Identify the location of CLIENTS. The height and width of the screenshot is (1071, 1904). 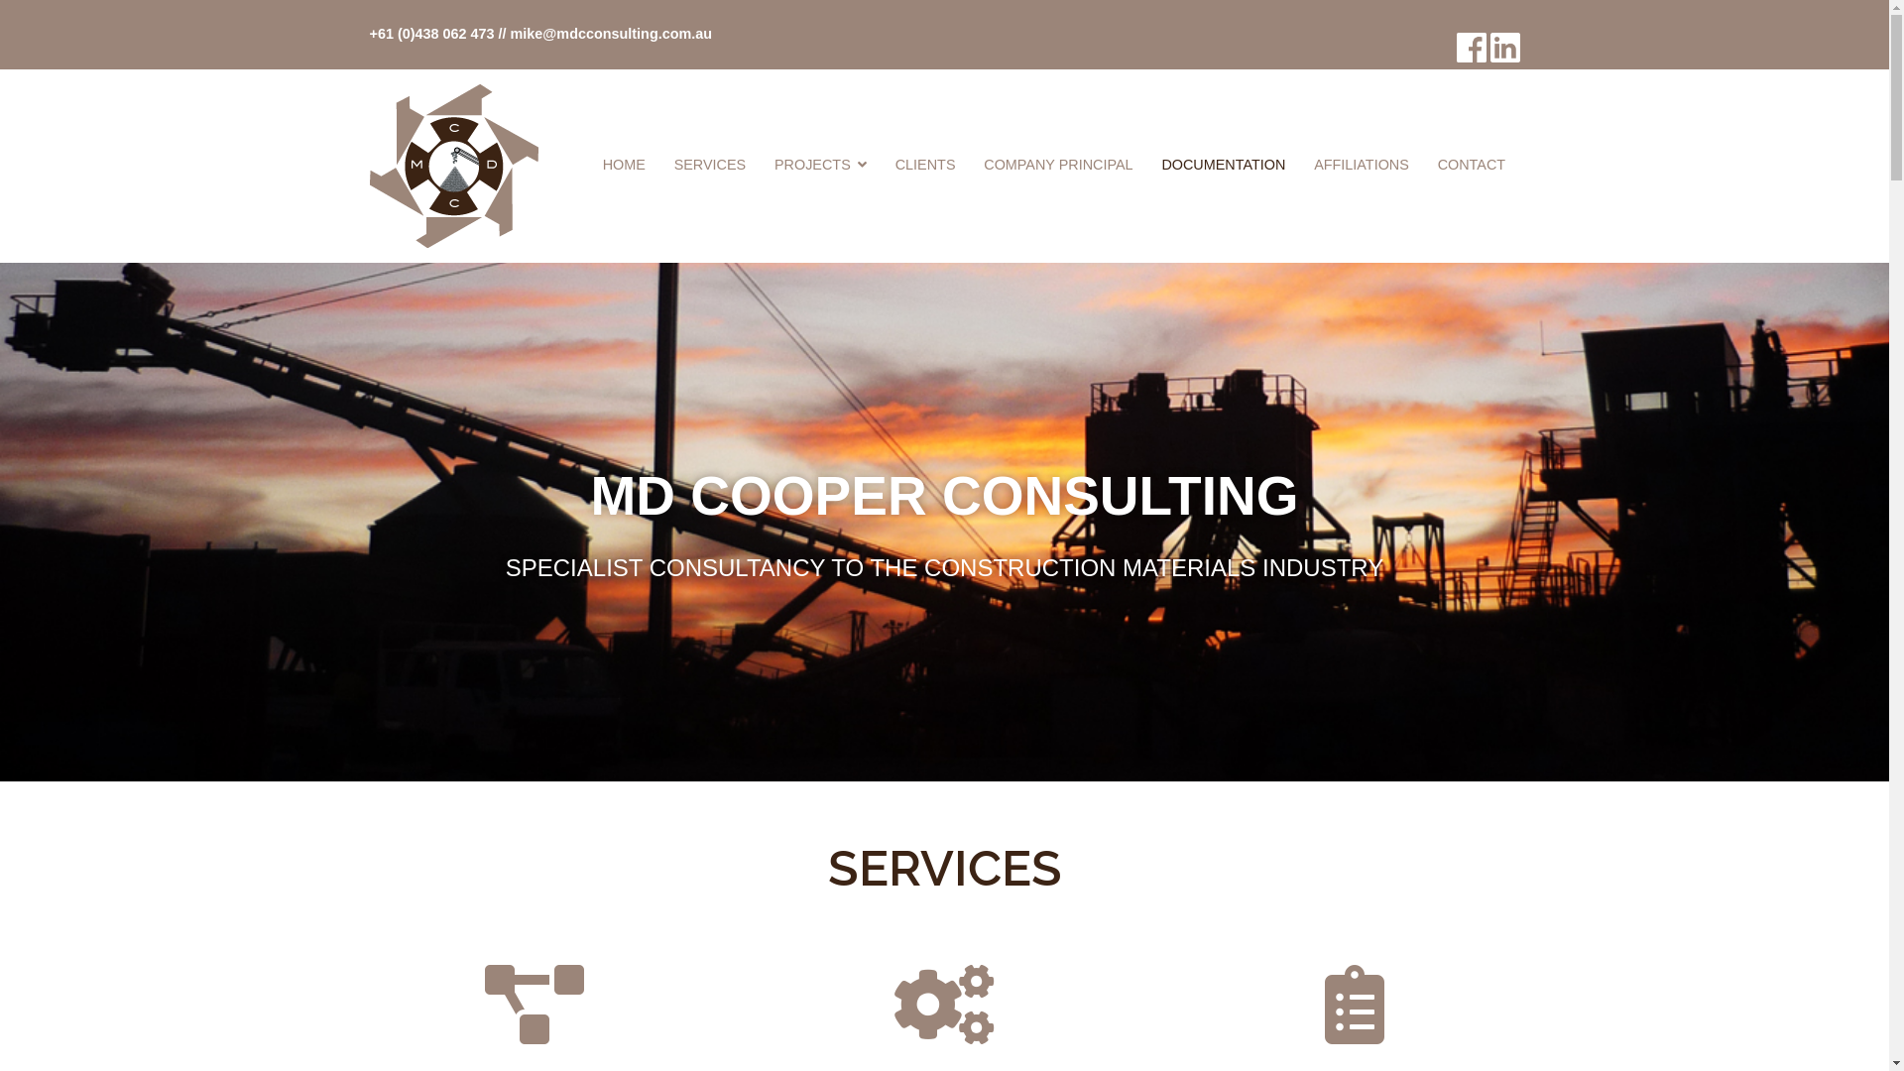
(926, 166).